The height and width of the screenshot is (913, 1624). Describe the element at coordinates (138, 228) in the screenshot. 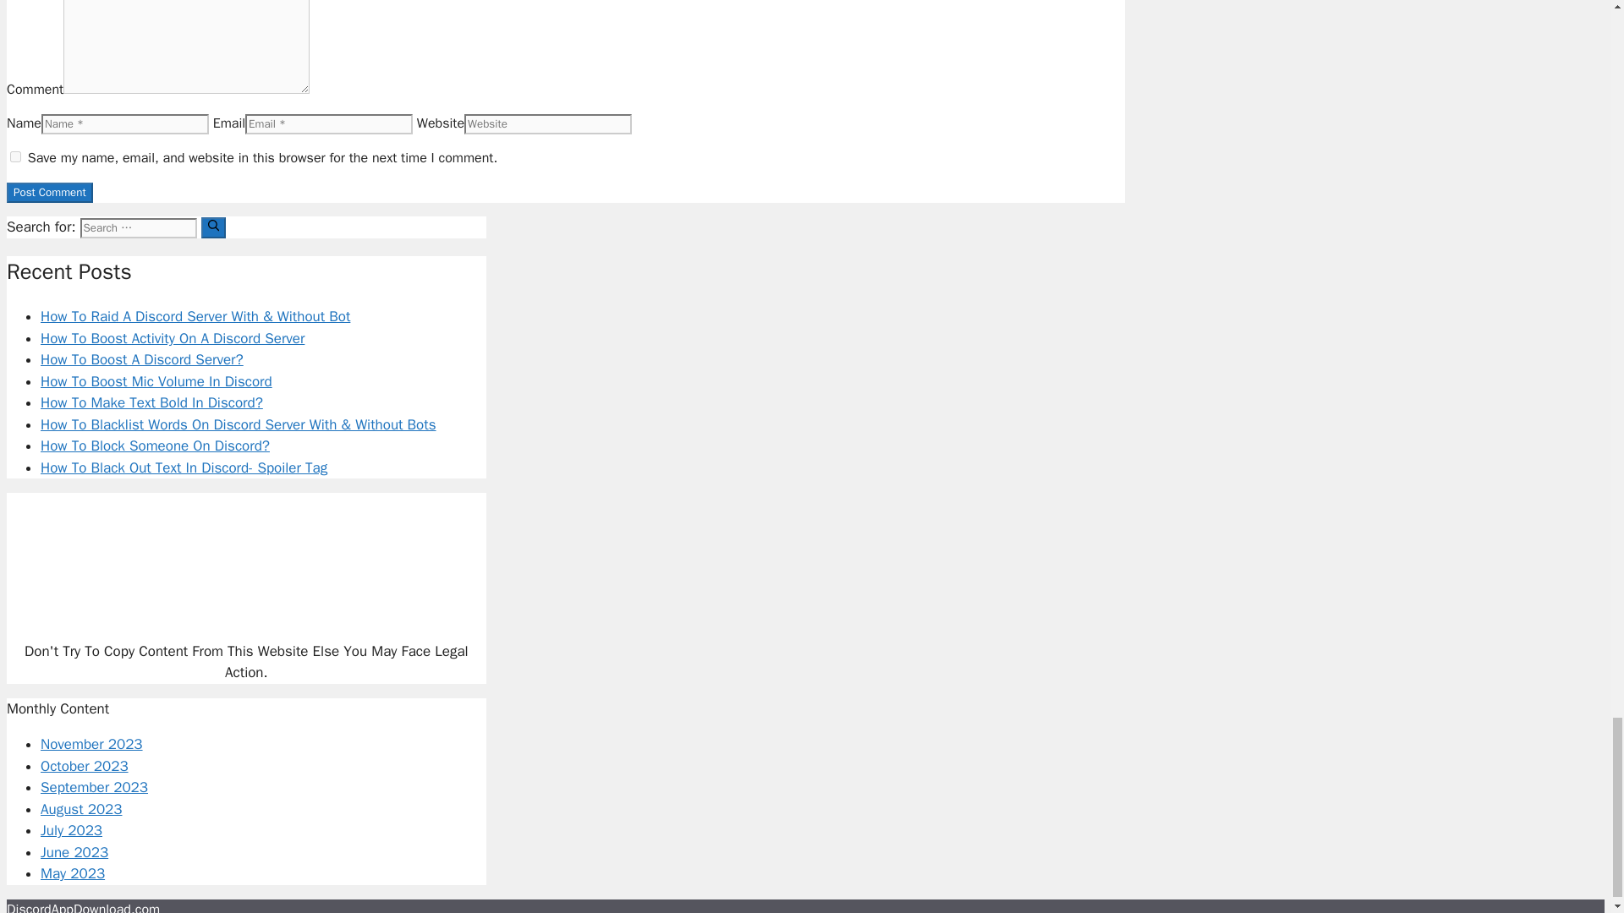

I see `Search for:` at that location.